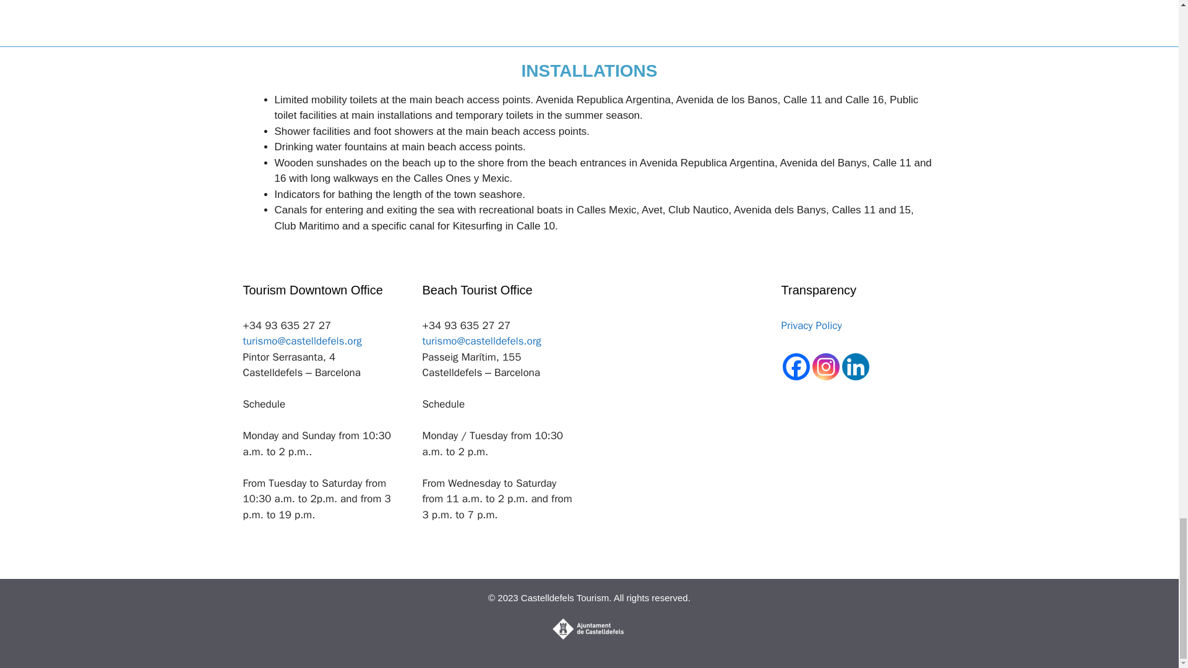  I want to click on Facebook, so click(795, 366).